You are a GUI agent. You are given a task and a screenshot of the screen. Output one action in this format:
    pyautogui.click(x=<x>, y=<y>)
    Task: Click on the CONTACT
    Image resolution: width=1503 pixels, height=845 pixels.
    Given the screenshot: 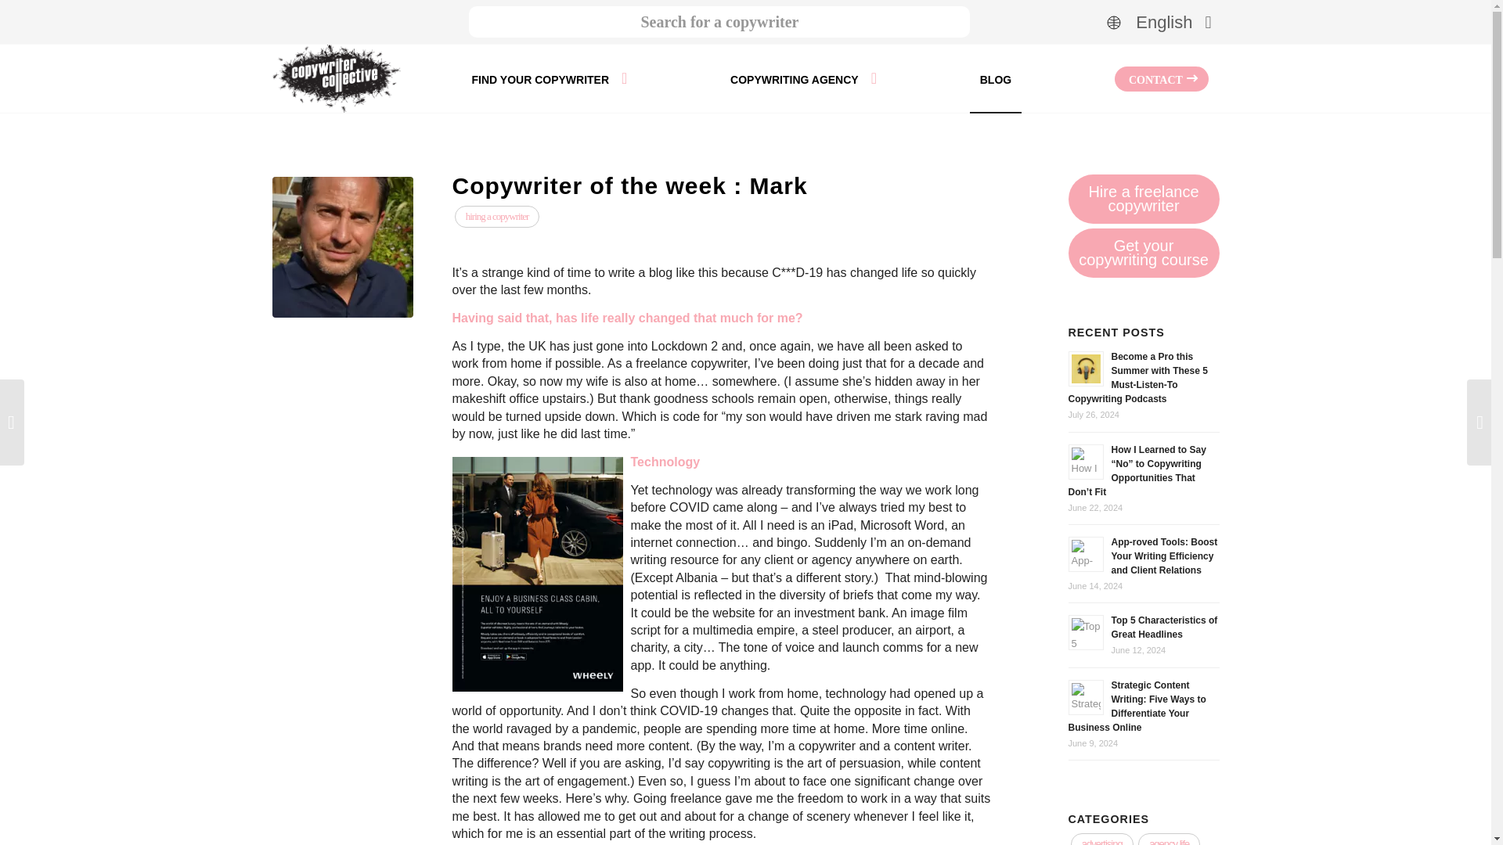 What is the action you would take?
    pyautogui.click(x=1162, y=78)
    